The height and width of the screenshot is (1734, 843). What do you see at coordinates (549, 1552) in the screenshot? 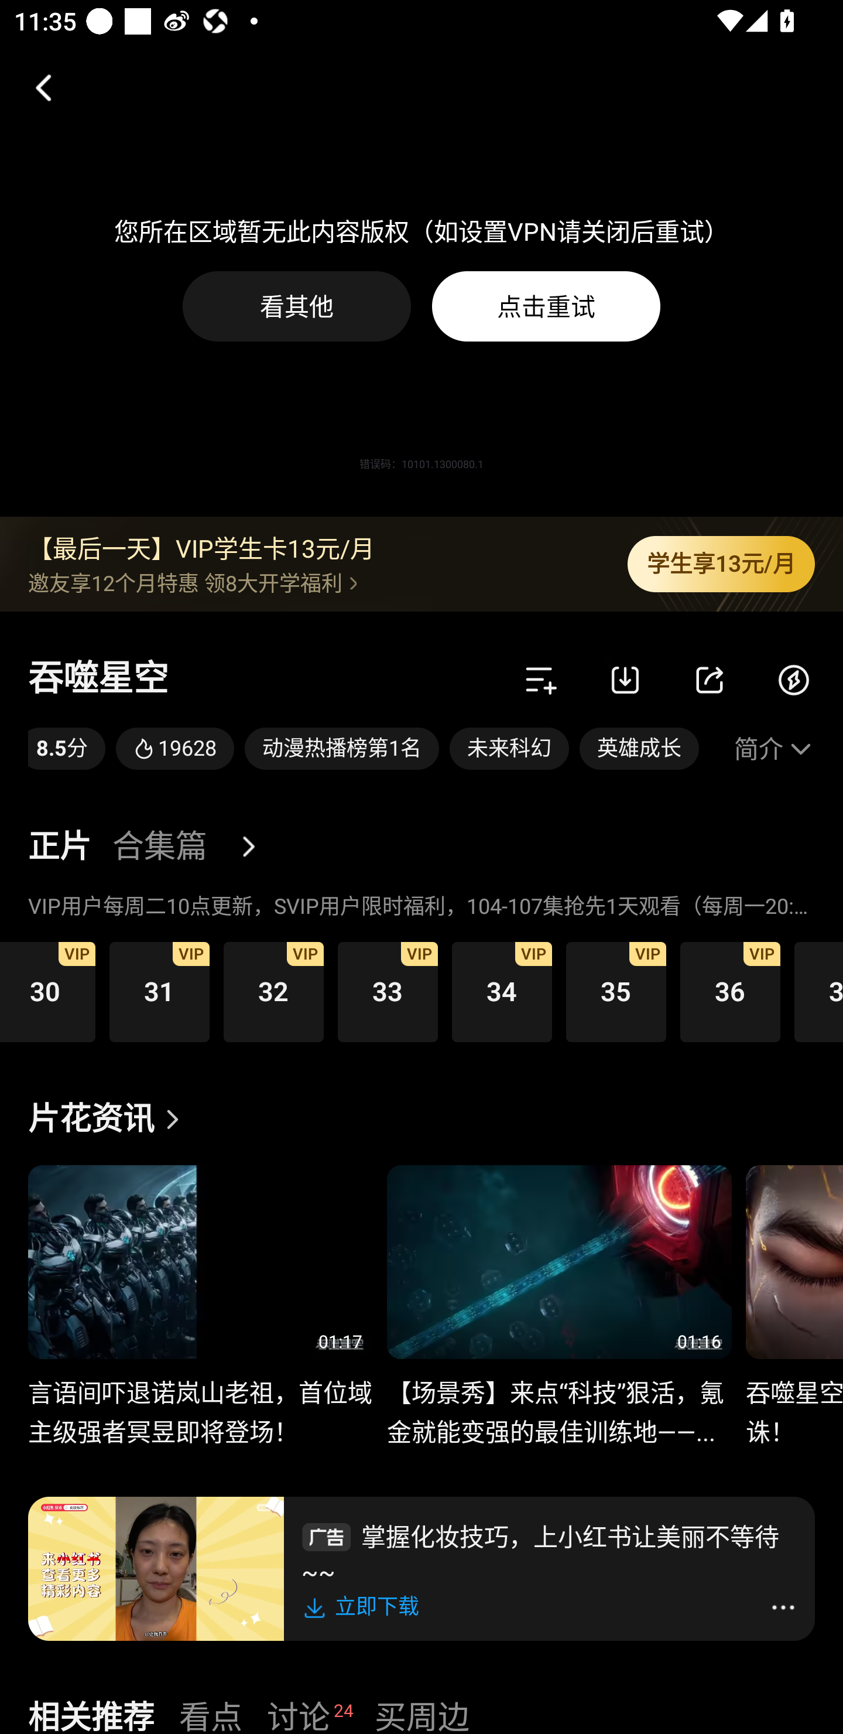
I see `imgimg掌握化妆技巧，上小红书让美丽不等待~~` at bounding box center [549, 1552].